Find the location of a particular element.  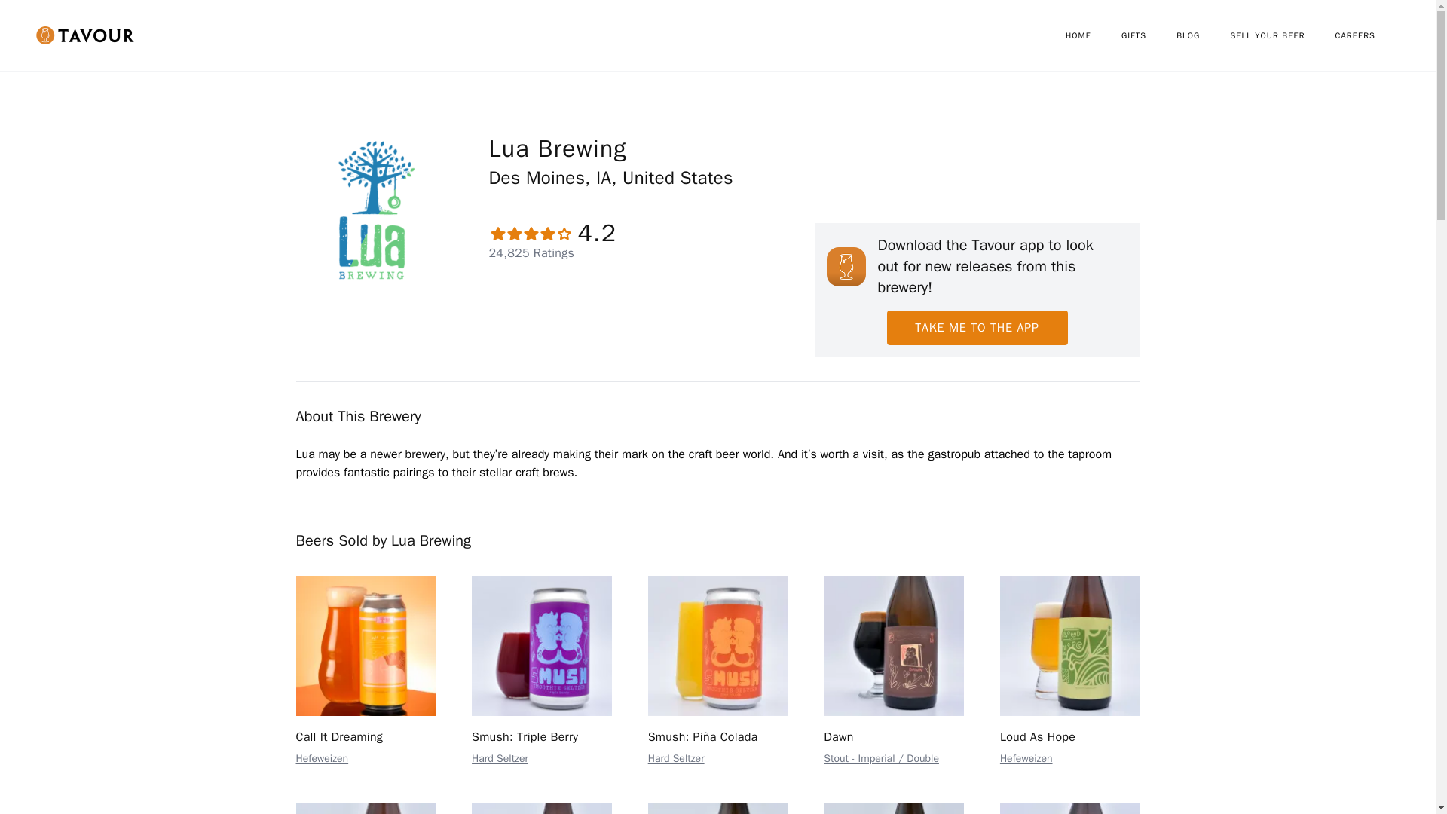

Hard Seltzer is located at coordinates (499, 758).